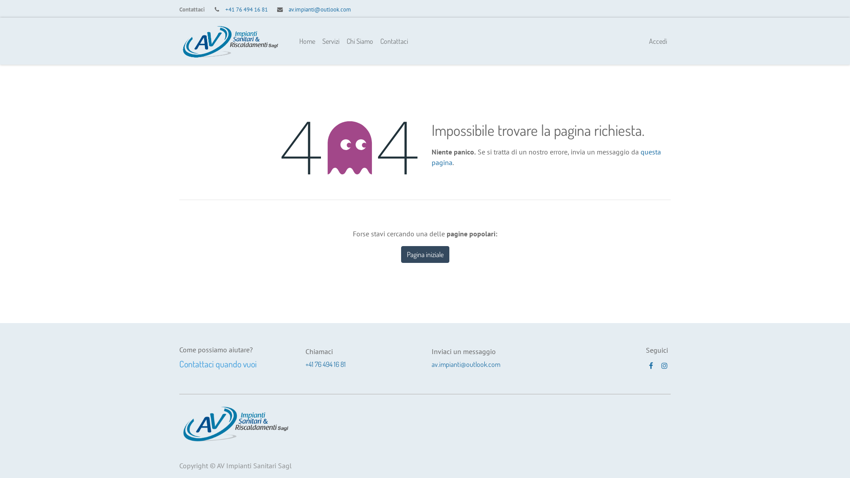 This screenshot has width=850, height=478. Describe the element at coordinates (307, 41) in the screenshot. I see `Home` at that location.